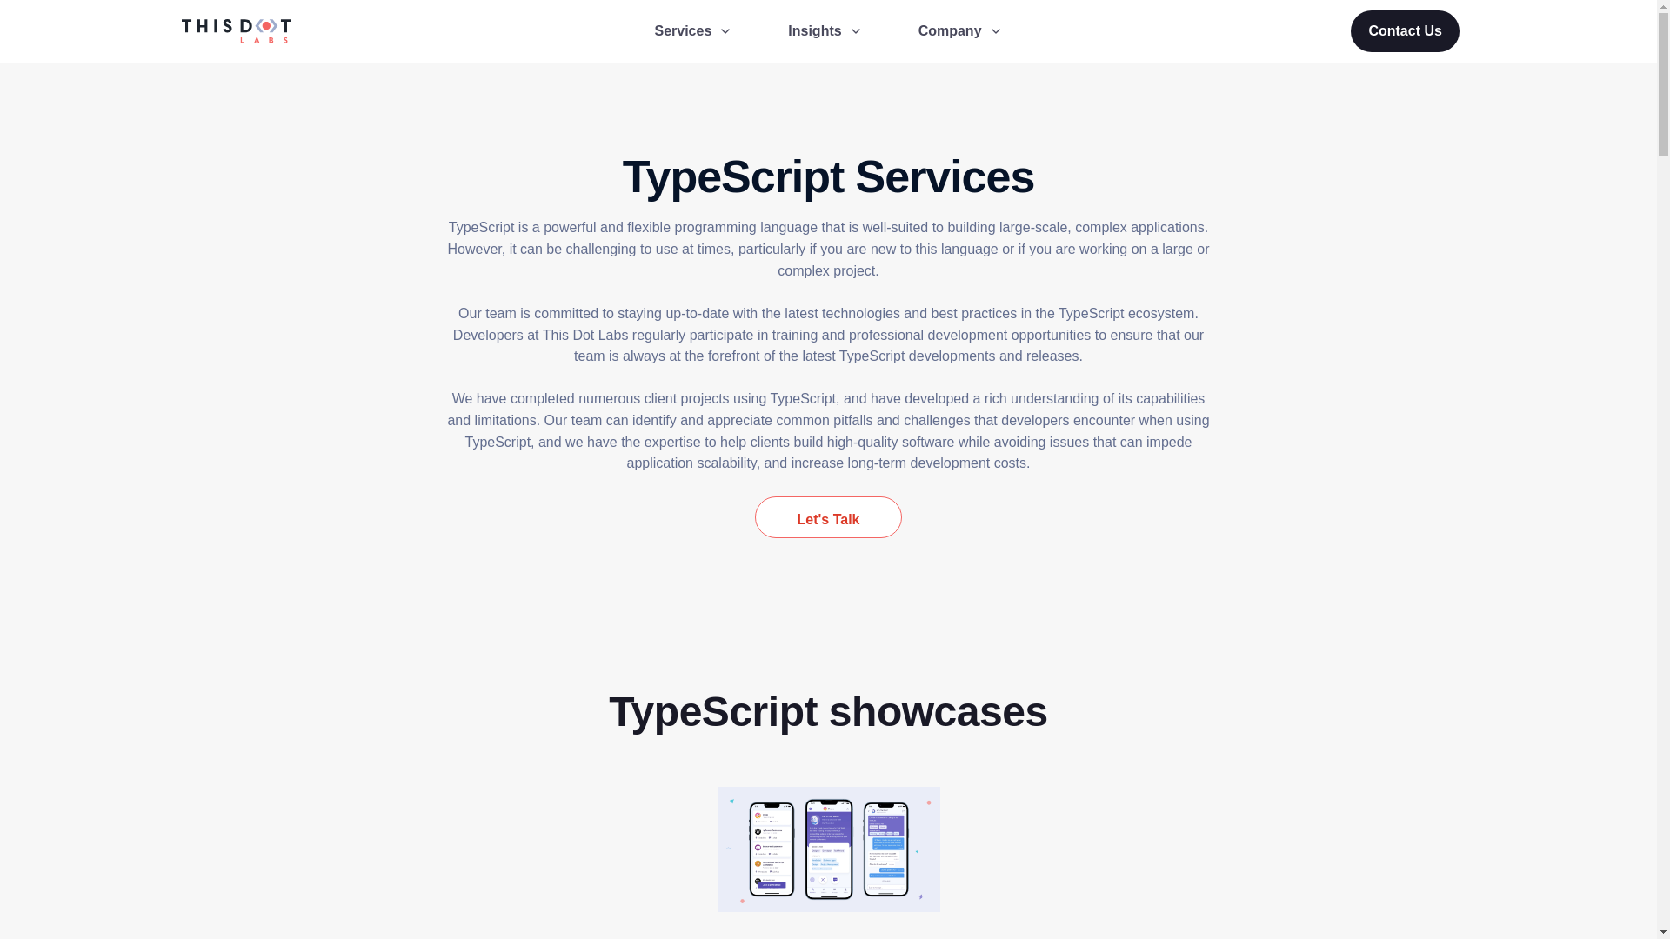  I want to click on Insights, so click(825, 31).